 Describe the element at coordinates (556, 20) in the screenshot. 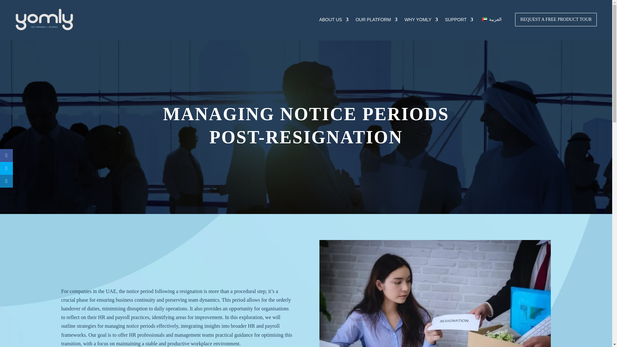

I see `REQUEST A FREE PRODUCT TOUR` at that location.